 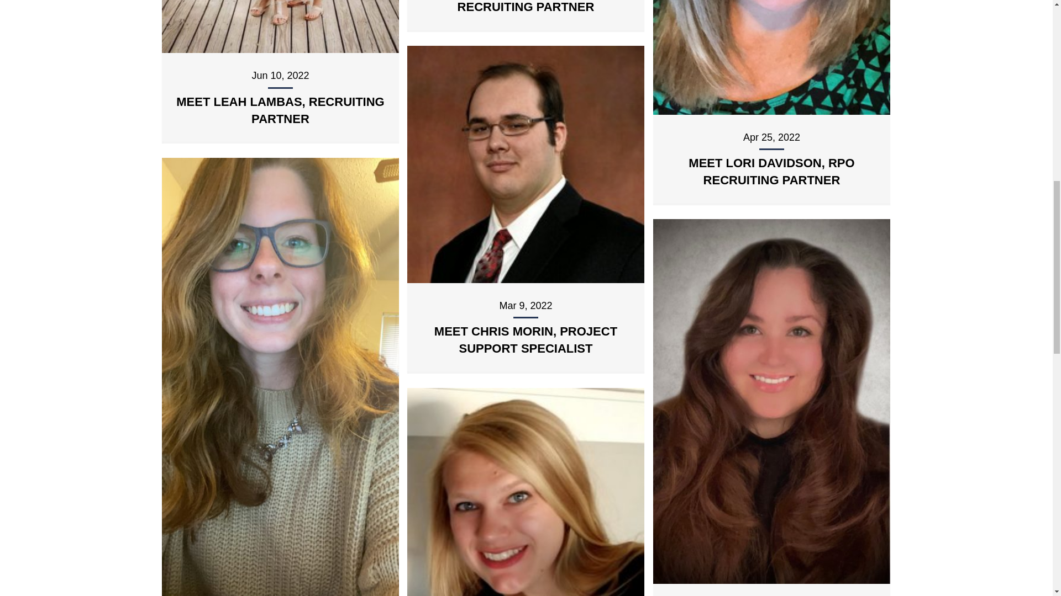 What do you see at coordinates (526, 339) in the screenshot?
I see `MEET CHRIS MORIN, PROJECT SUPPORT SPECIALIST` at bounding box center [526, 339].